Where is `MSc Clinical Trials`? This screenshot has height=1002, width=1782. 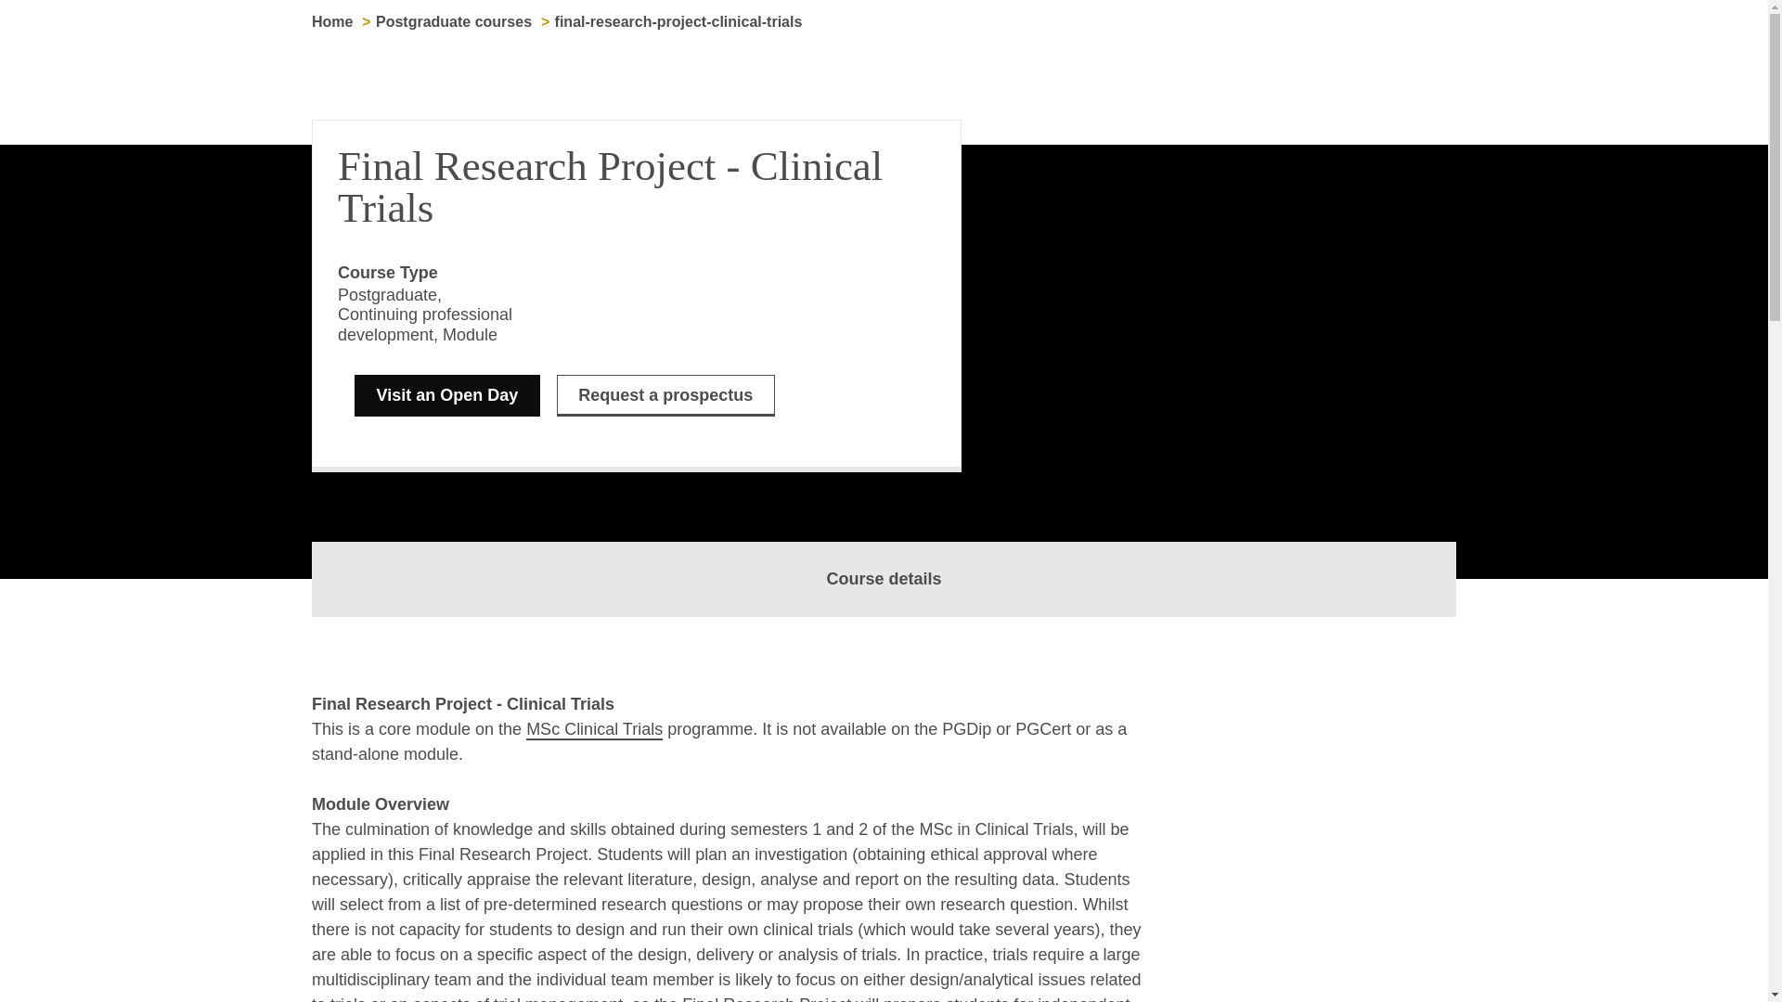
MSc Clinical Trials is located at coordinates (594, 730).